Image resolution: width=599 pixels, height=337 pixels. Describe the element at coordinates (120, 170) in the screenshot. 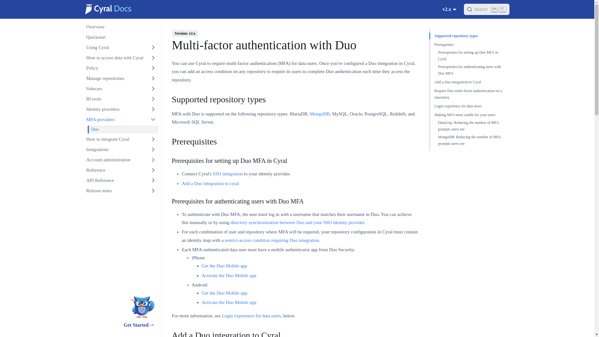

I see `Reference` at that location.